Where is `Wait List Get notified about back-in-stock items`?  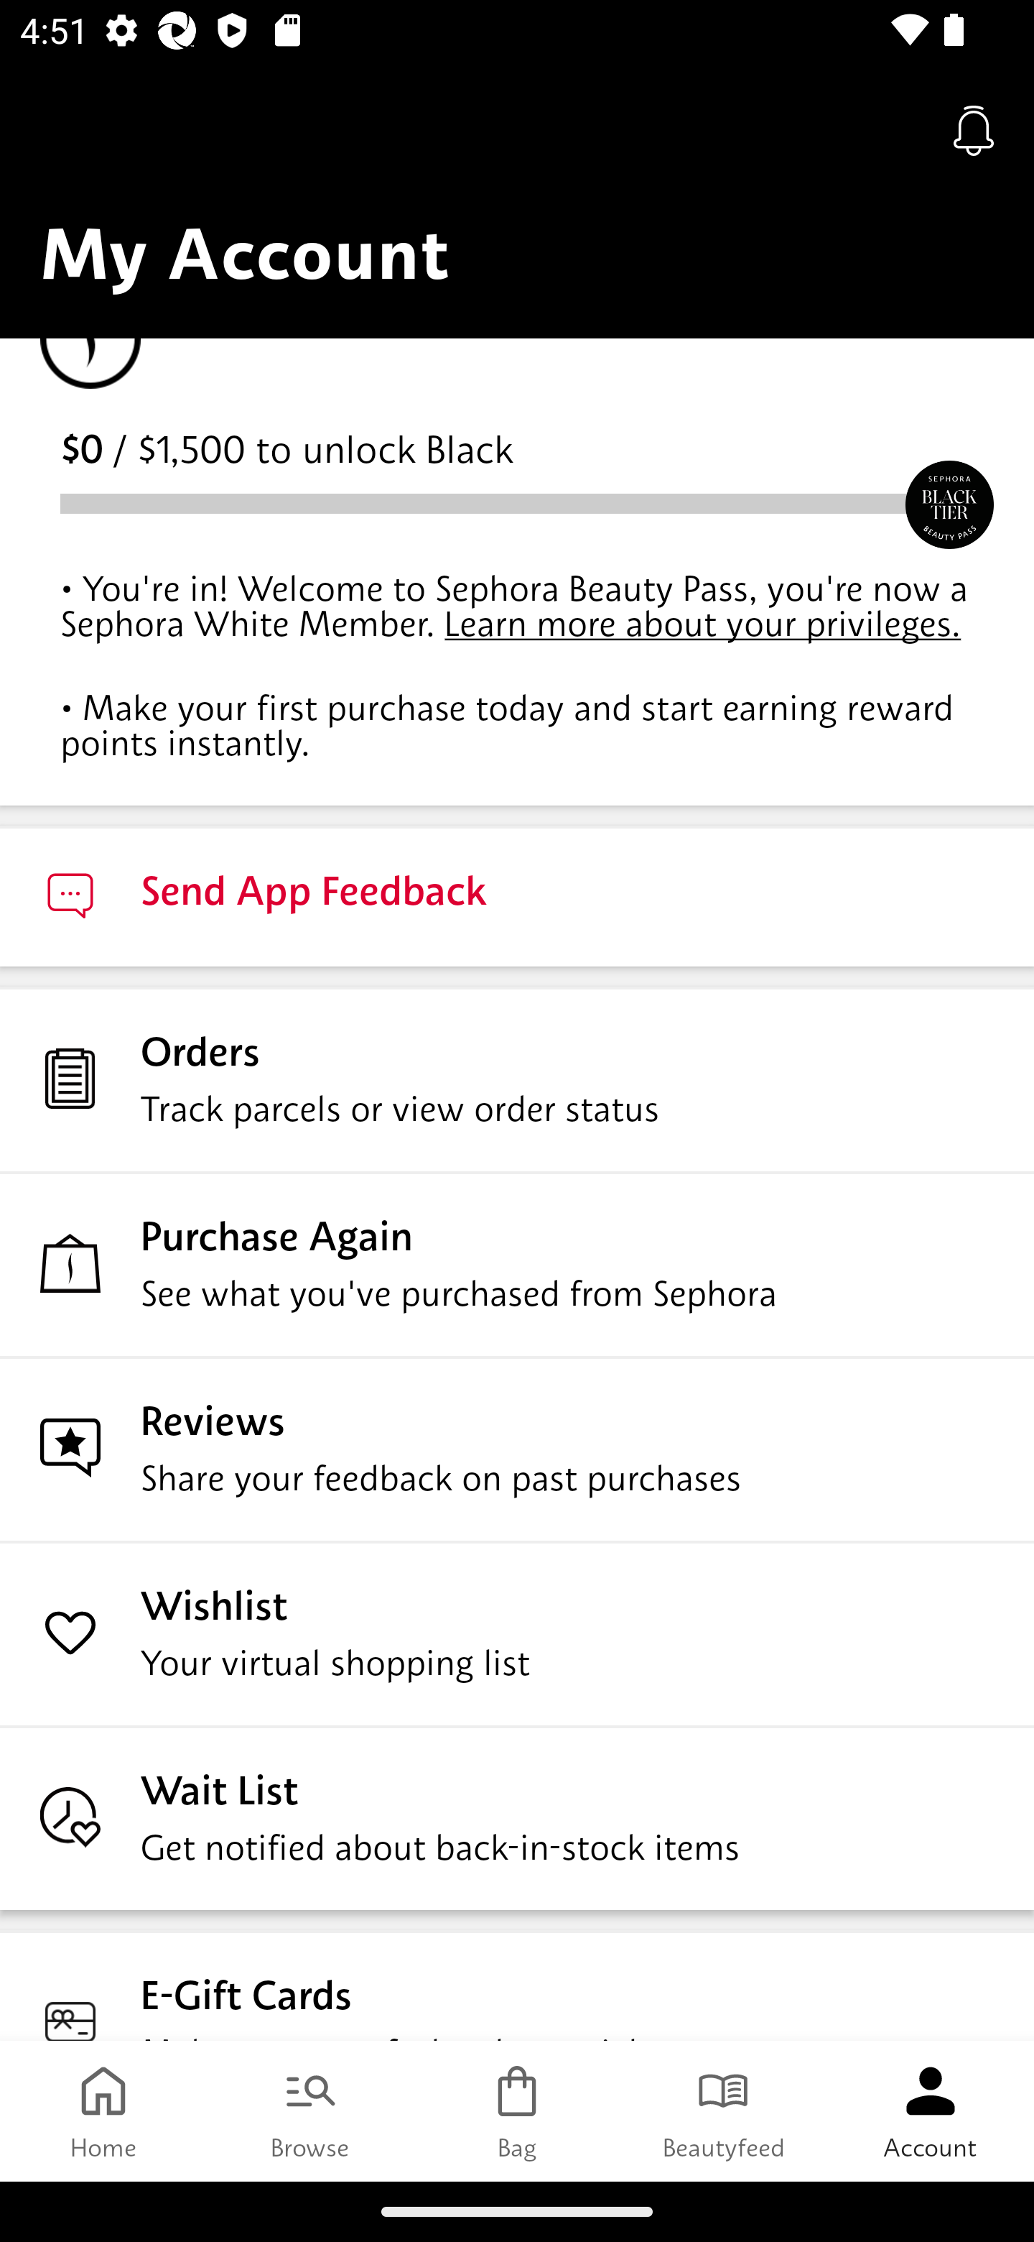 Wait List Get notified about back-in-stock items is located at coordinates (517, 1818).